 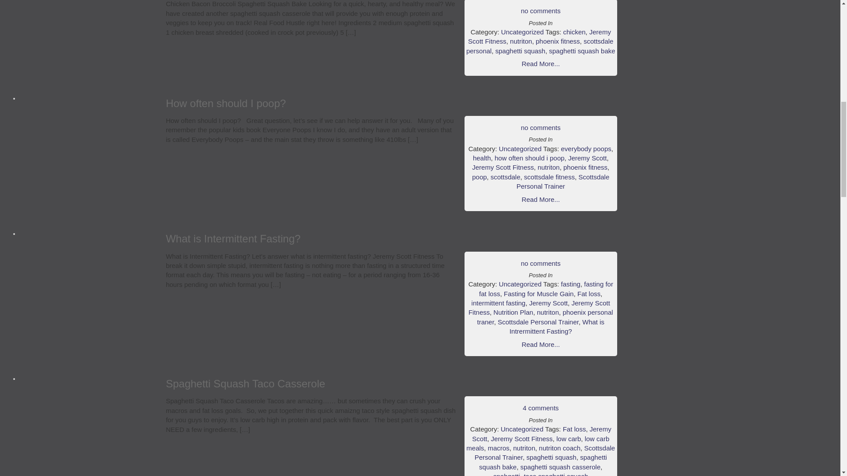 I want to click on no comments, so click(x=541, y=11).